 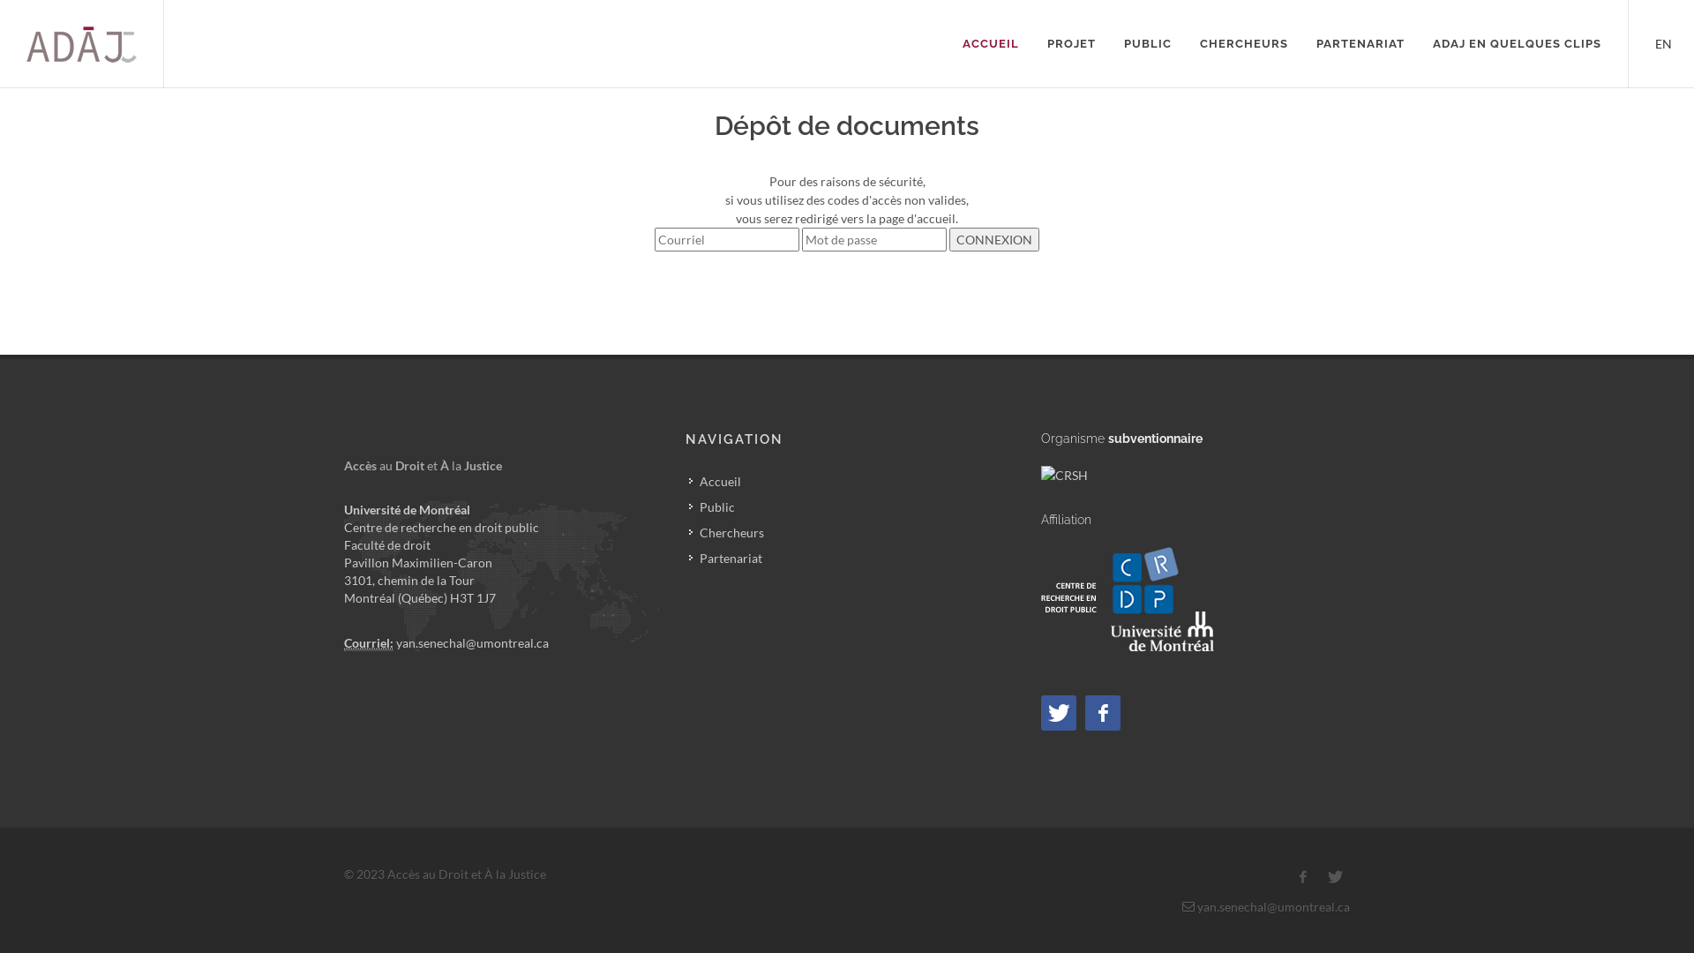 I want to click on PUBLIC, so click(x=1148, y=44).